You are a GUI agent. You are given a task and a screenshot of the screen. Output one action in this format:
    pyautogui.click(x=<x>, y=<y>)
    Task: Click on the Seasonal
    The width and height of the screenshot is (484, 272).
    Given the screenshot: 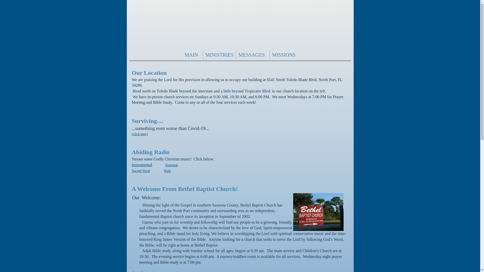 What is the action you would take?
    pyautogui.click(x=171, y=165)
    